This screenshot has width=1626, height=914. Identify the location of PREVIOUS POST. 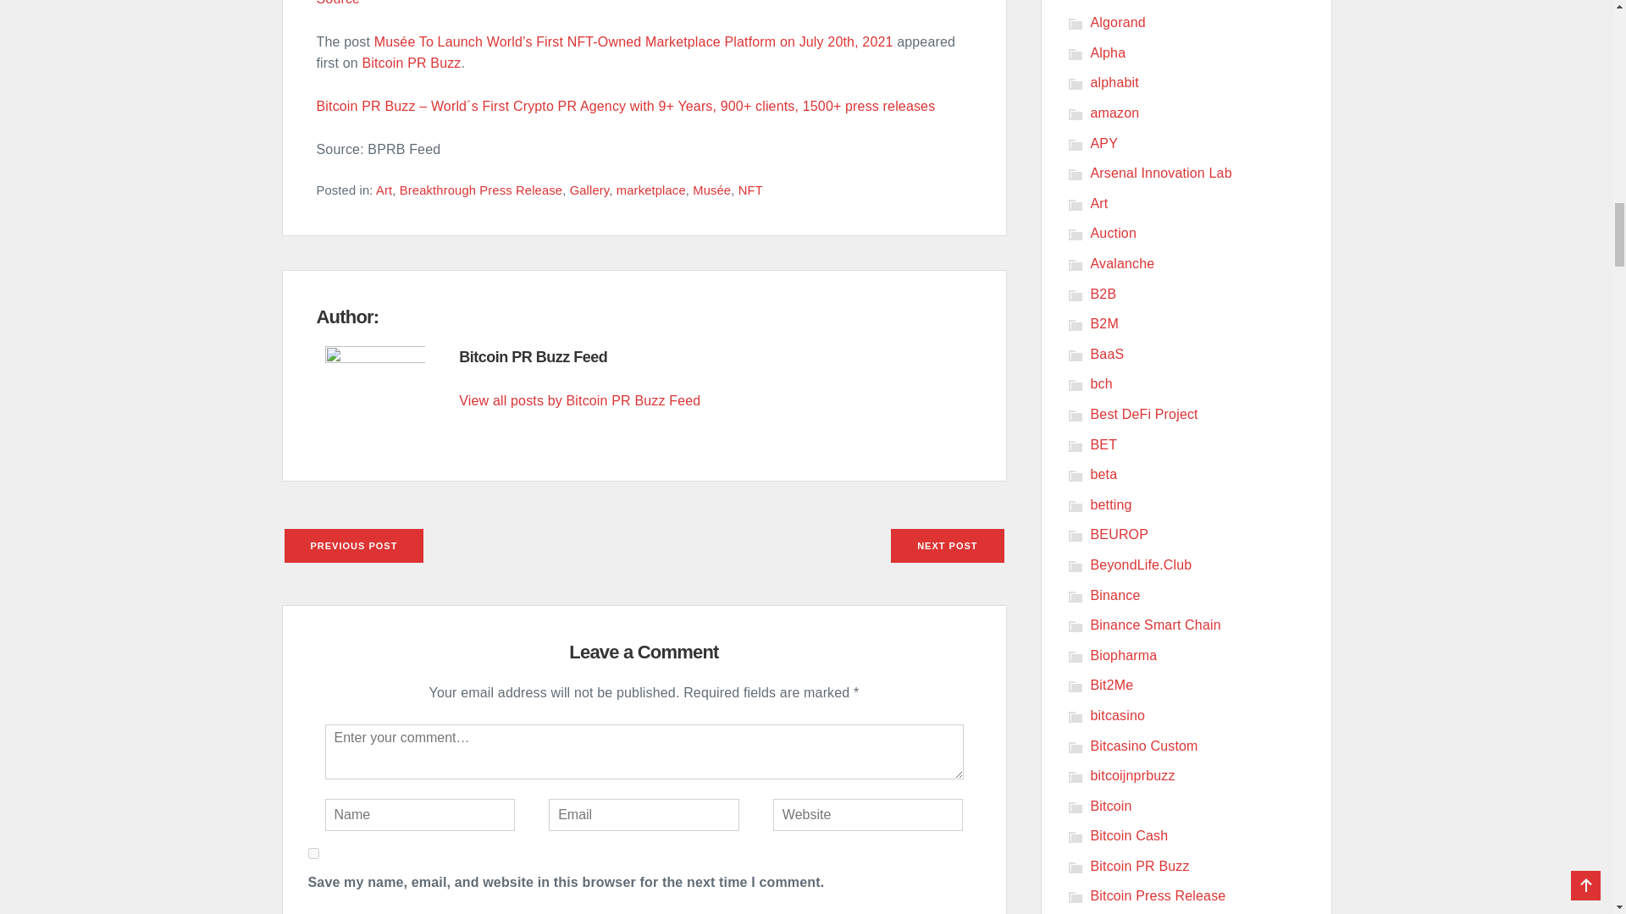
(354, 545).